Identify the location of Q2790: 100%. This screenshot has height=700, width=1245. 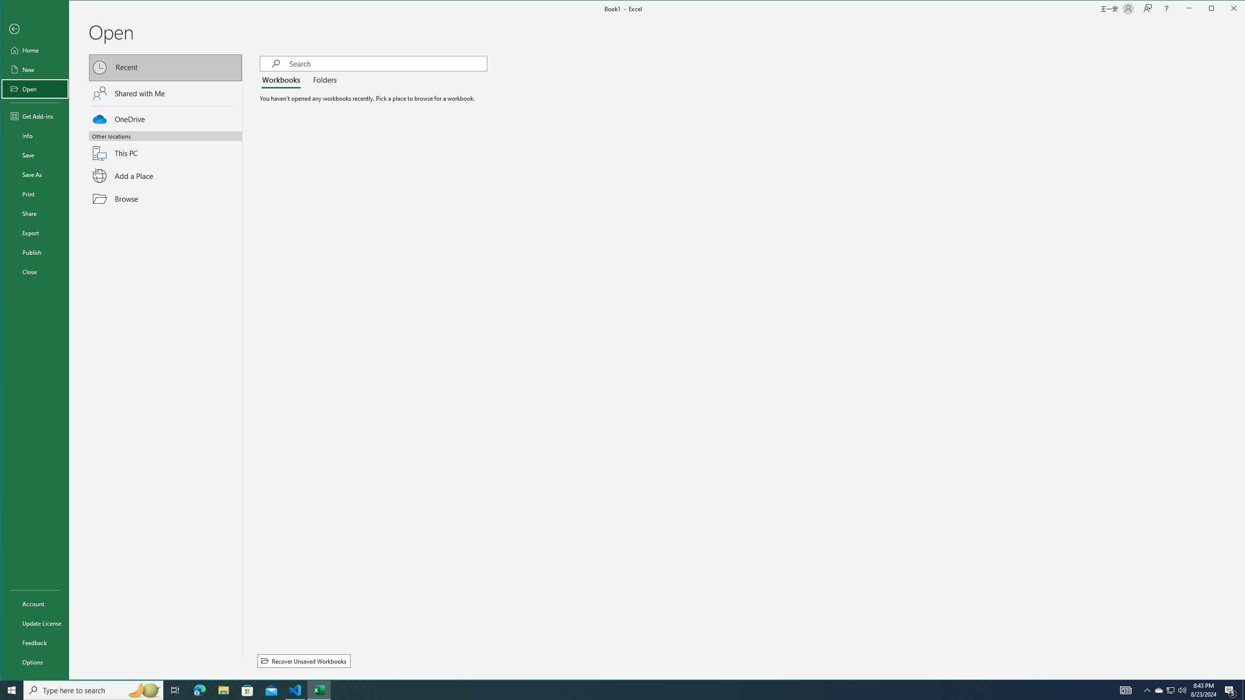
(223, 690).